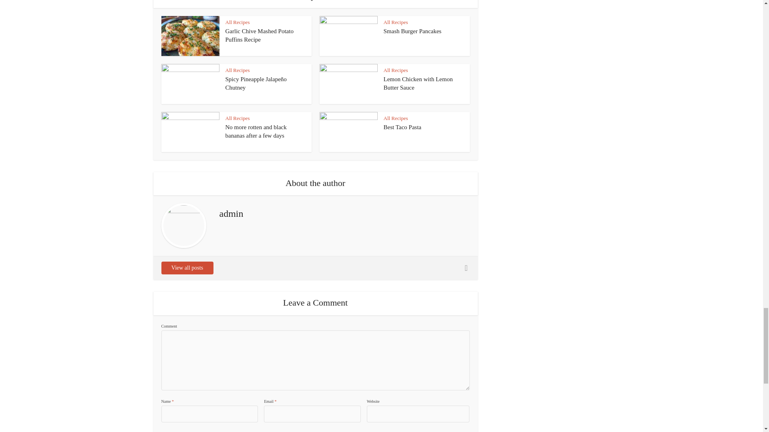 The image size is (769, 432). What do you see at coordinates (418, 83) in the screenshot?
I see `Lemon Chicken with Lemon Butter Sauce` at bounding box center [418, 83].